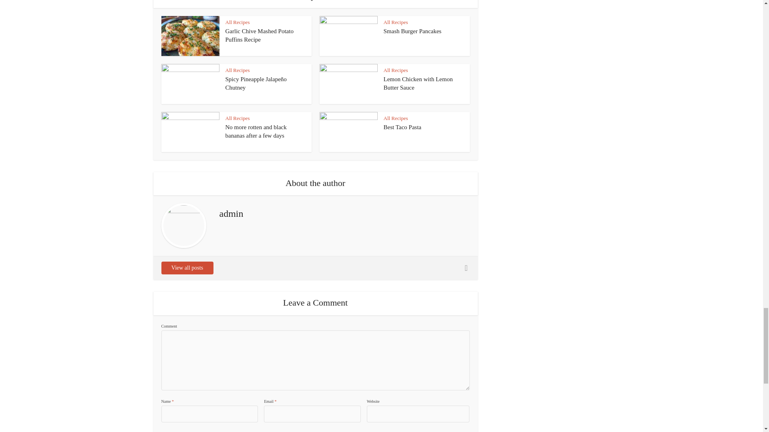 The image size is (769, 432). What do you see at coordinates (418, 83) in the screenshot?
I see `Lemon Chicken with Lemon Butter Sauce` at bounding box center [418, 83].